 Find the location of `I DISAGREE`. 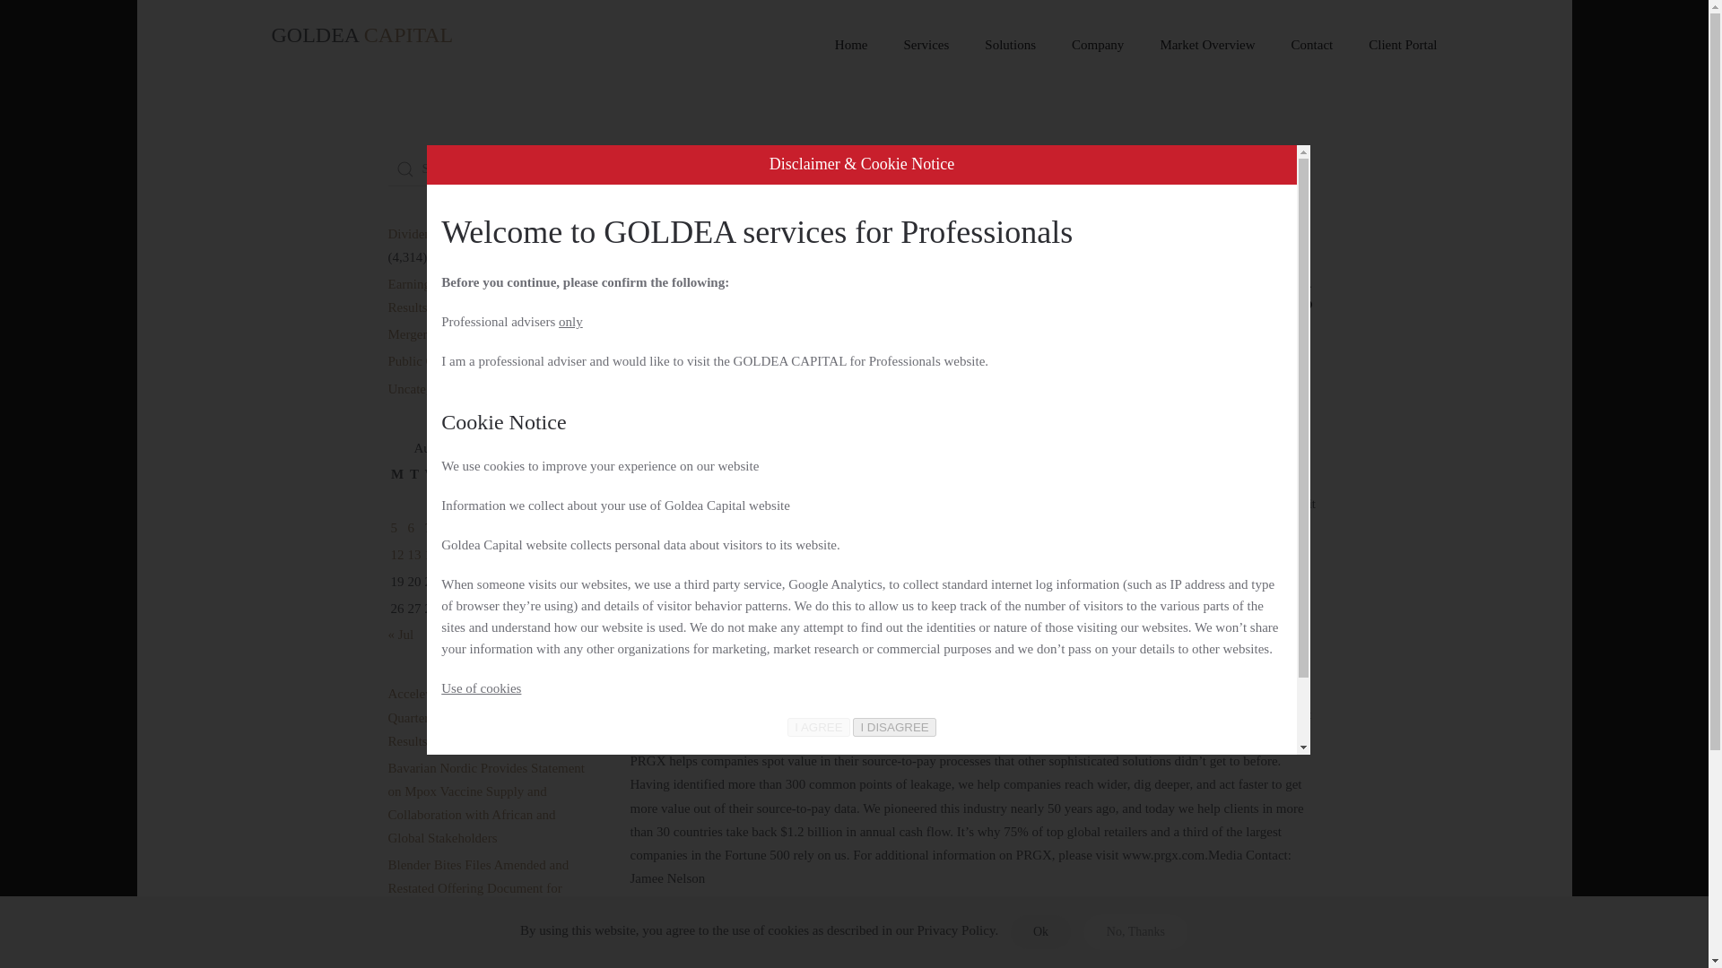

I DISAGREE is located at coordinates (893, 727).